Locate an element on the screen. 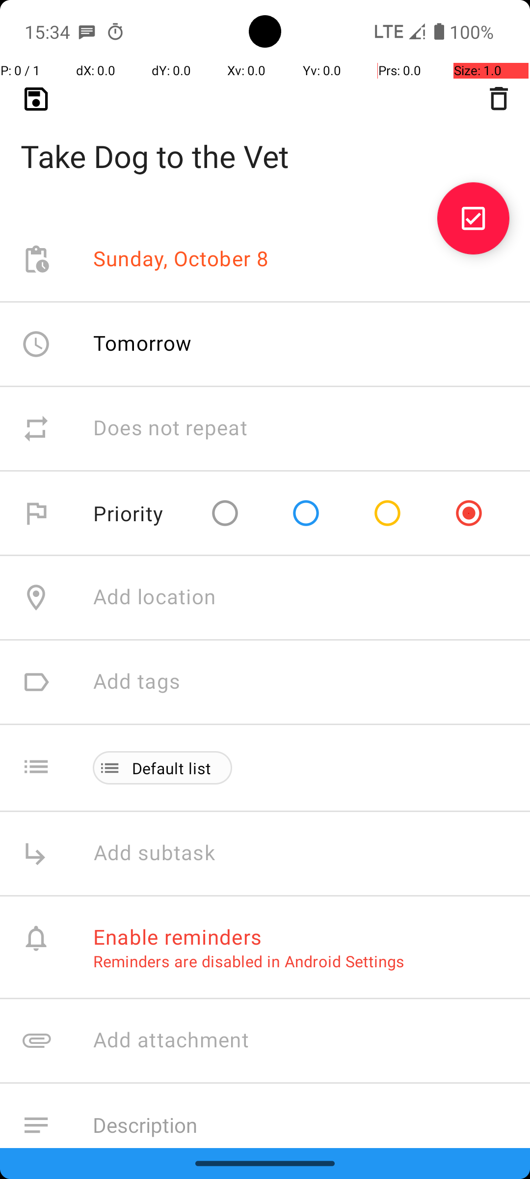  Sunday, October 8 is located at coordinates (181, 259).